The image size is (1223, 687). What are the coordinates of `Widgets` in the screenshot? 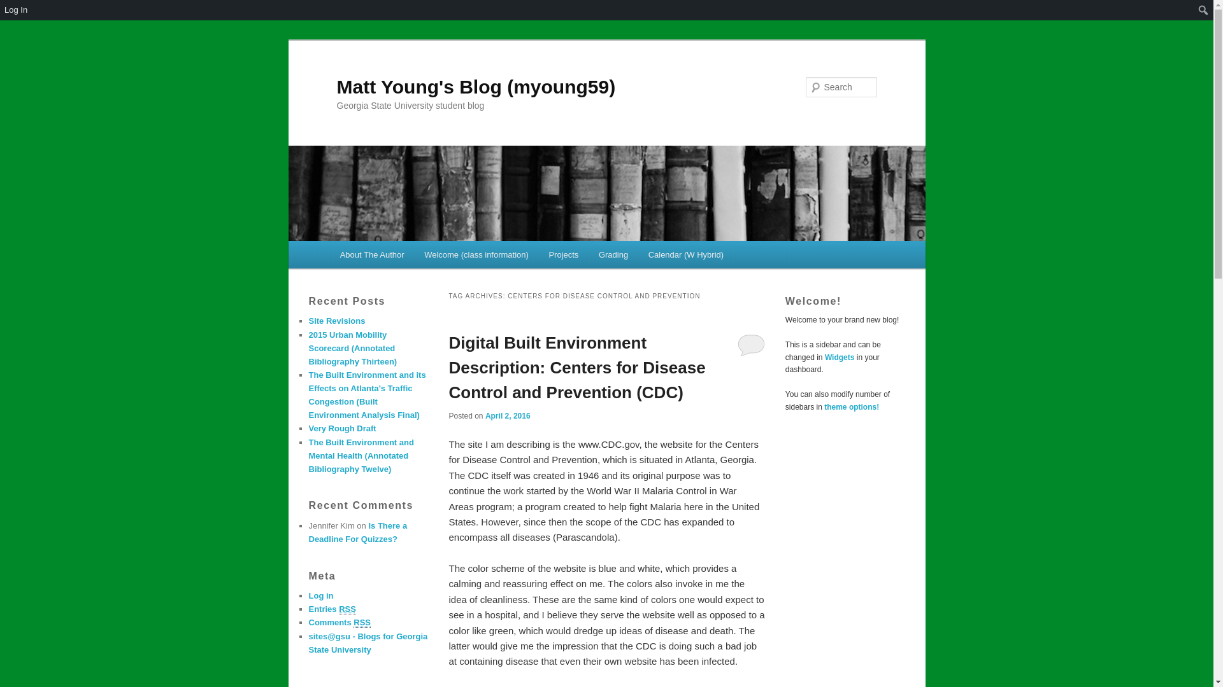 It's located at (840, 357).